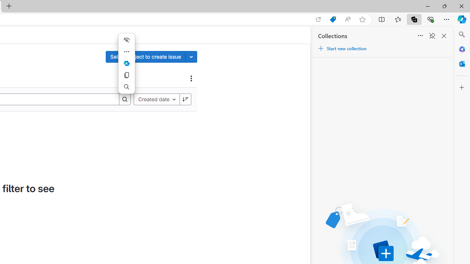 The width and height of the screenshot is (470, 264). What do you see at coordinates (420, 36) in the screenshot?
I see `Sort` at bounding box center [420, 36].